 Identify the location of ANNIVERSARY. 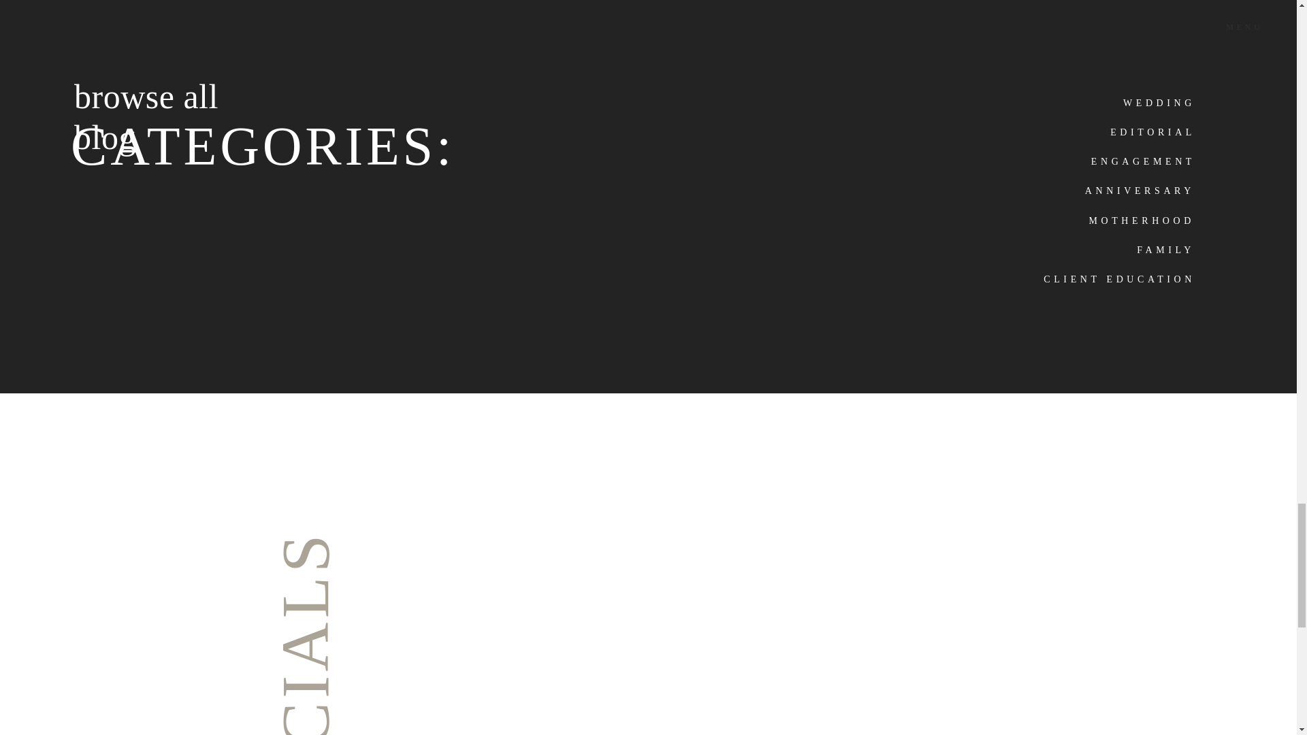
(1122, 189).